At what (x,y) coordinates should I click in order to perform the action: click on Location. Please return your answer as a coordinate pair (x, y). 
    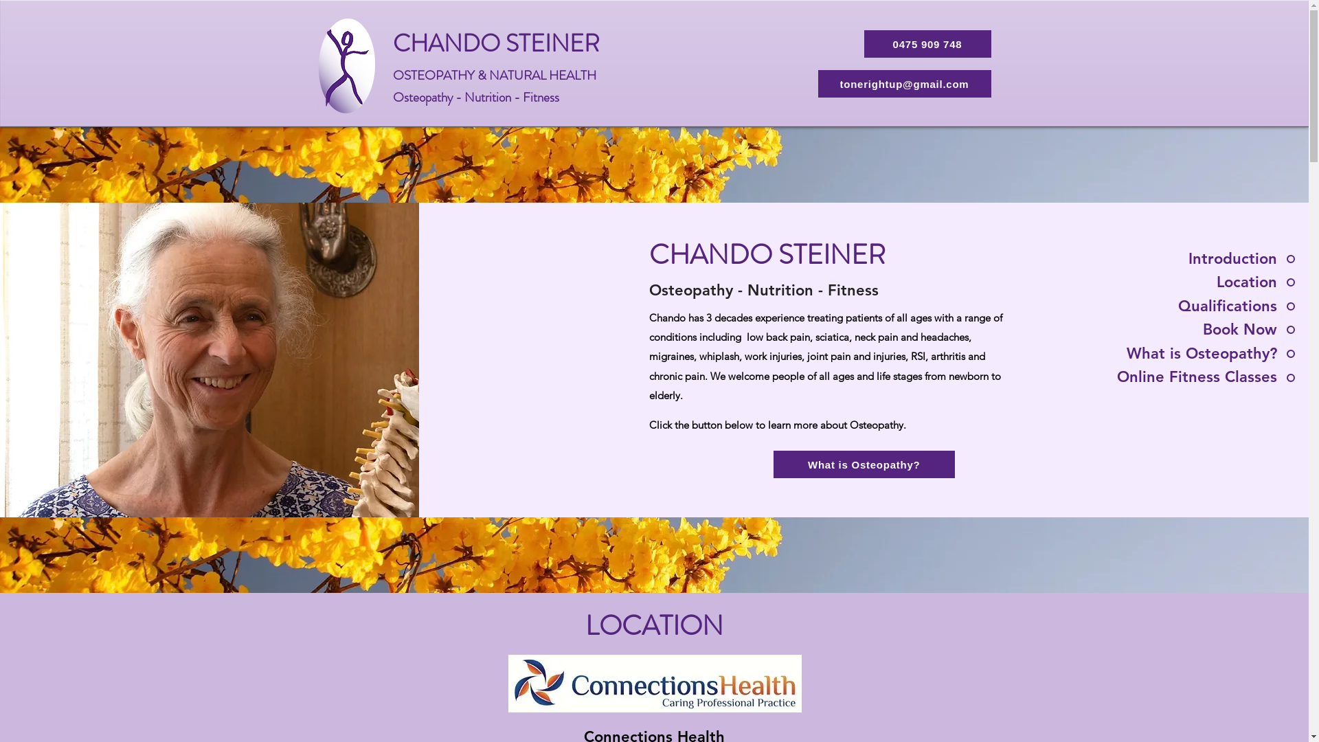
    Looking at the image, I should click on (1203, 282).